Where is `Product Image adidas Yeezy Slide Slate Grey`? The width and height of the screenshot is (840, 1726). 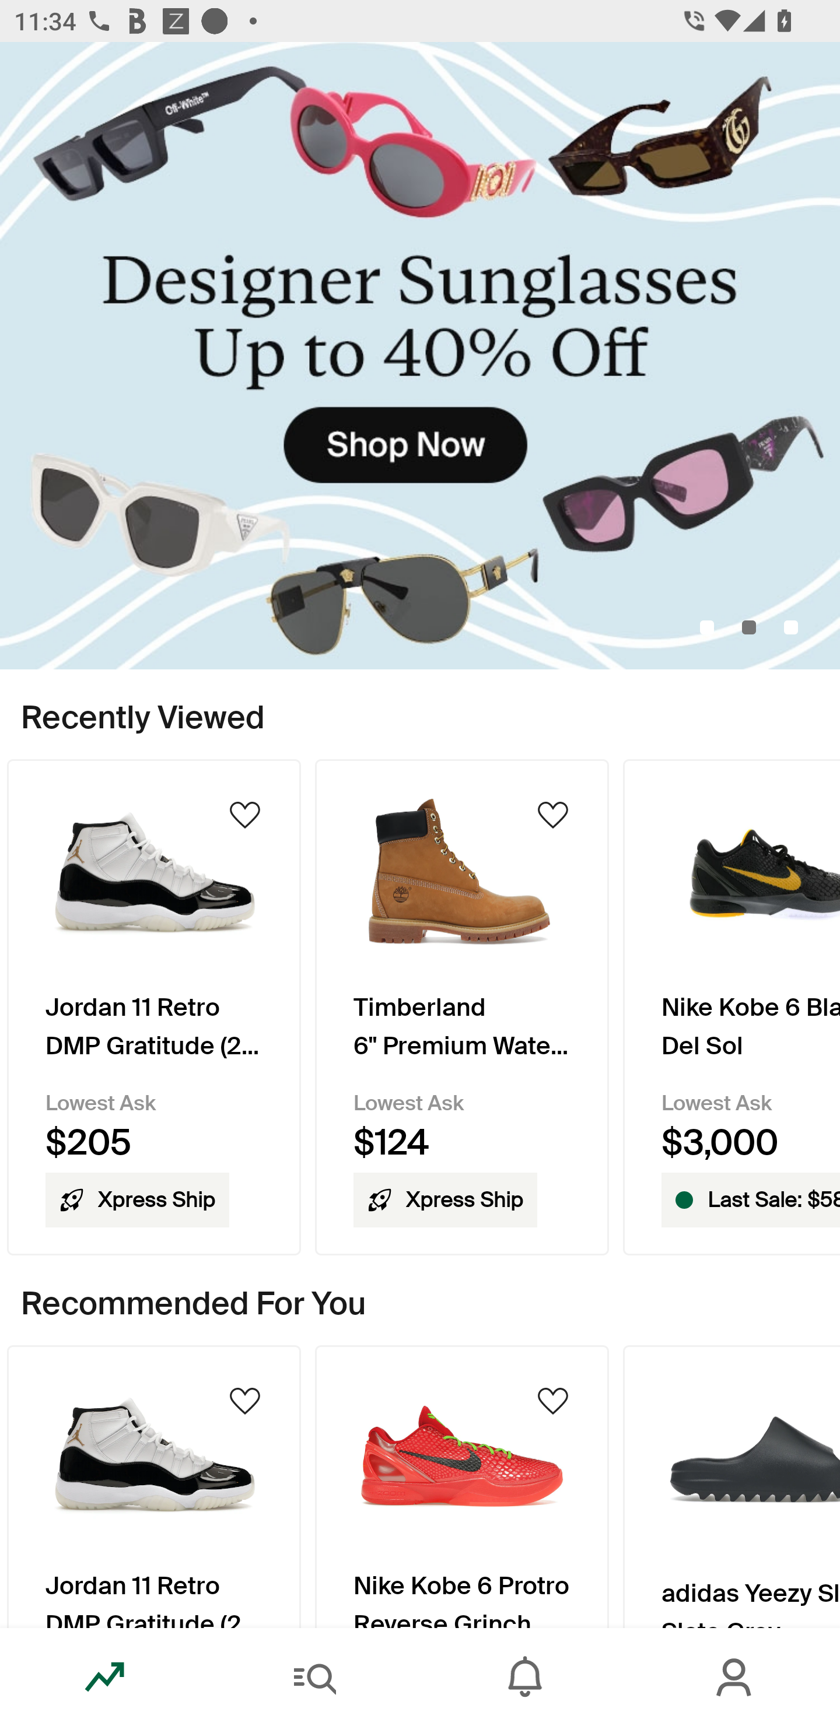
Product Image adidas Yeezy Slide Slate Grey is located at coordinates (731, 1486).